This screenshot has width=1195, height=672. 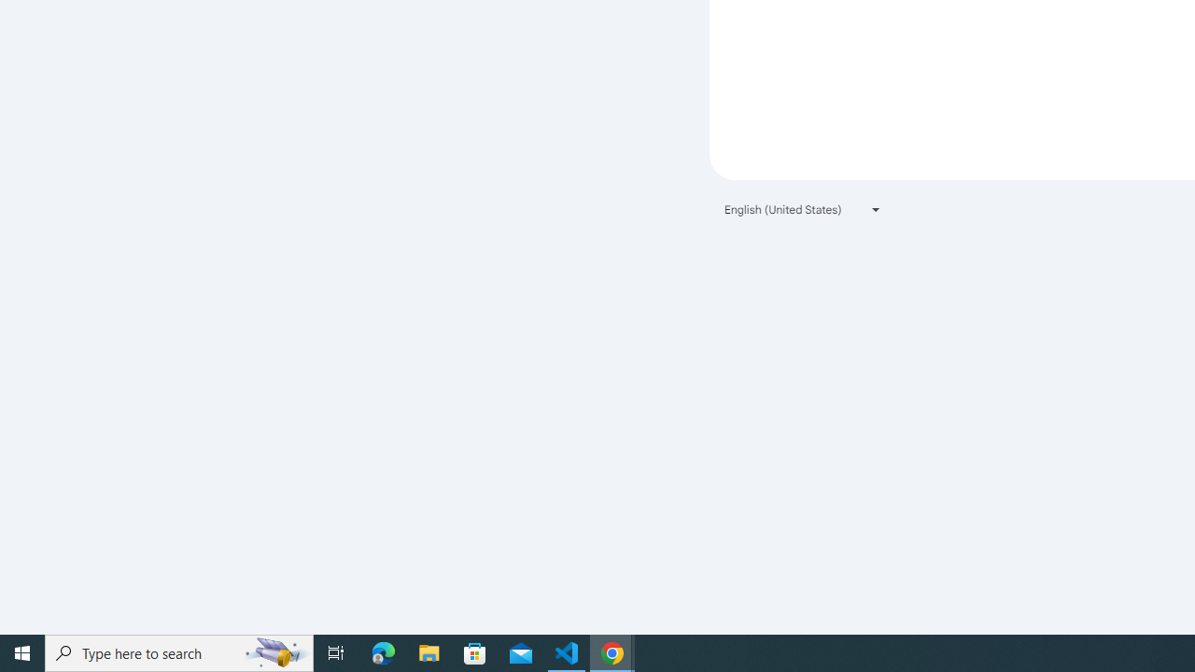 What do you see at coordinates (803, 209) in the screenshot?
I see `English (United States)` at bounding box center [803, 209].